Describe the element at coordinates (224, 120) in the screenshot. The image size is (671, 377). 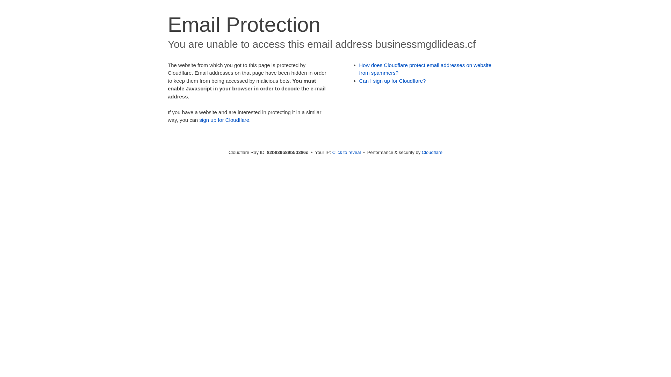
I see `sign up for Cloudflare` at that location.